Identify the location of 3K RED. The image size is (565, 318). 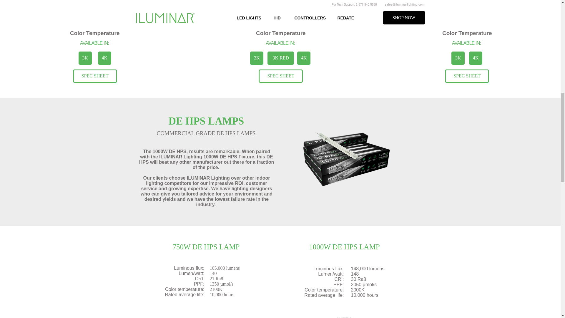
(280, 58).